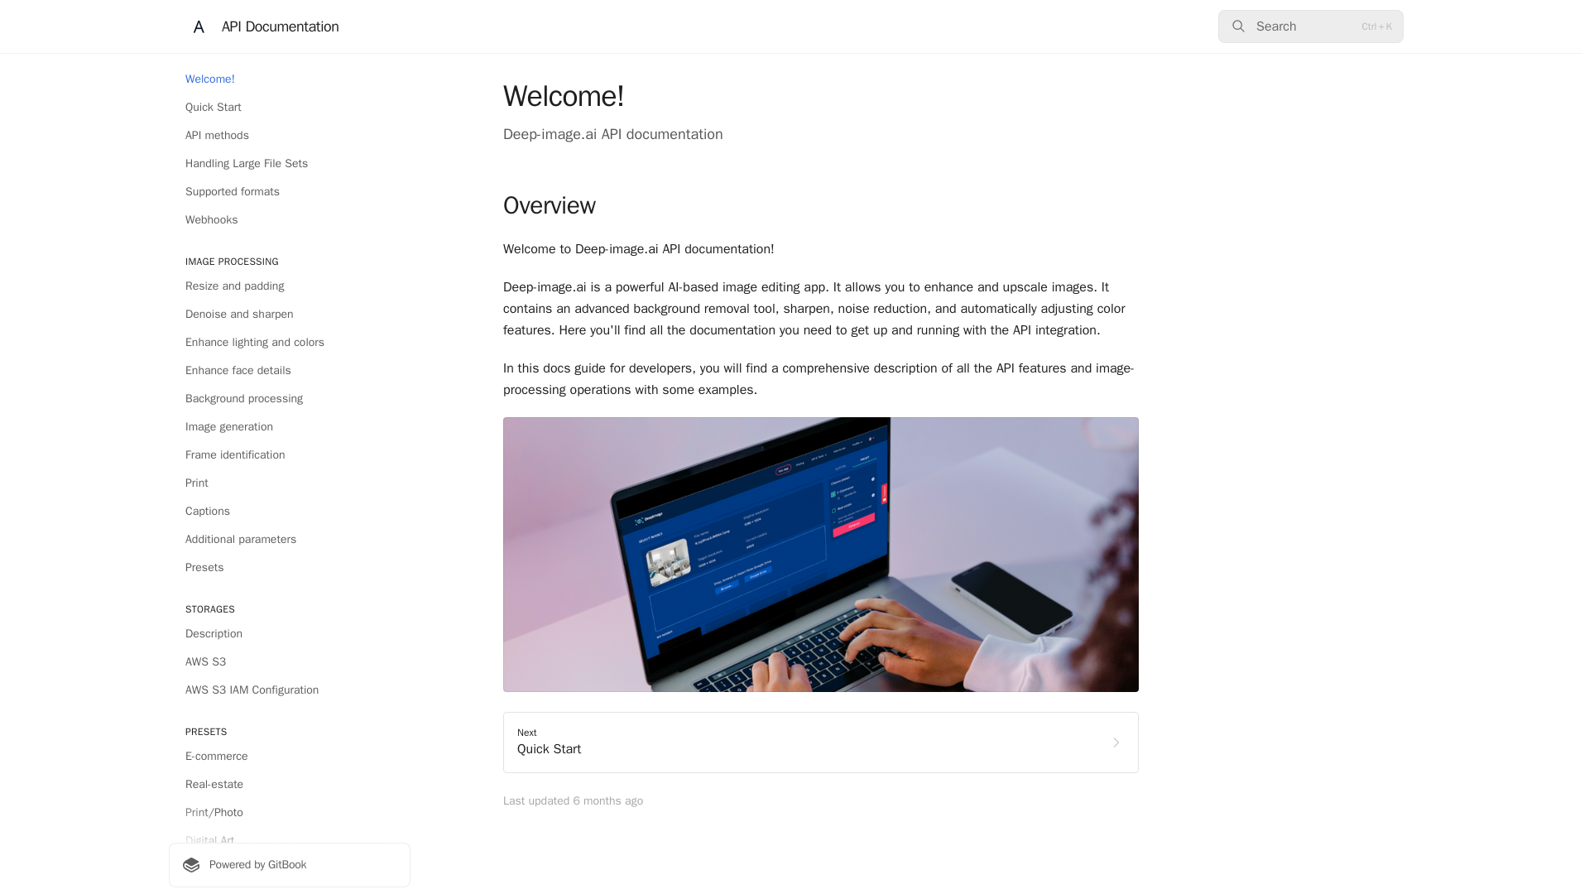  What do you see at coordinates (289, 79) in the screenshot?
I see `Welcome!` at bounding box center [289, 79].